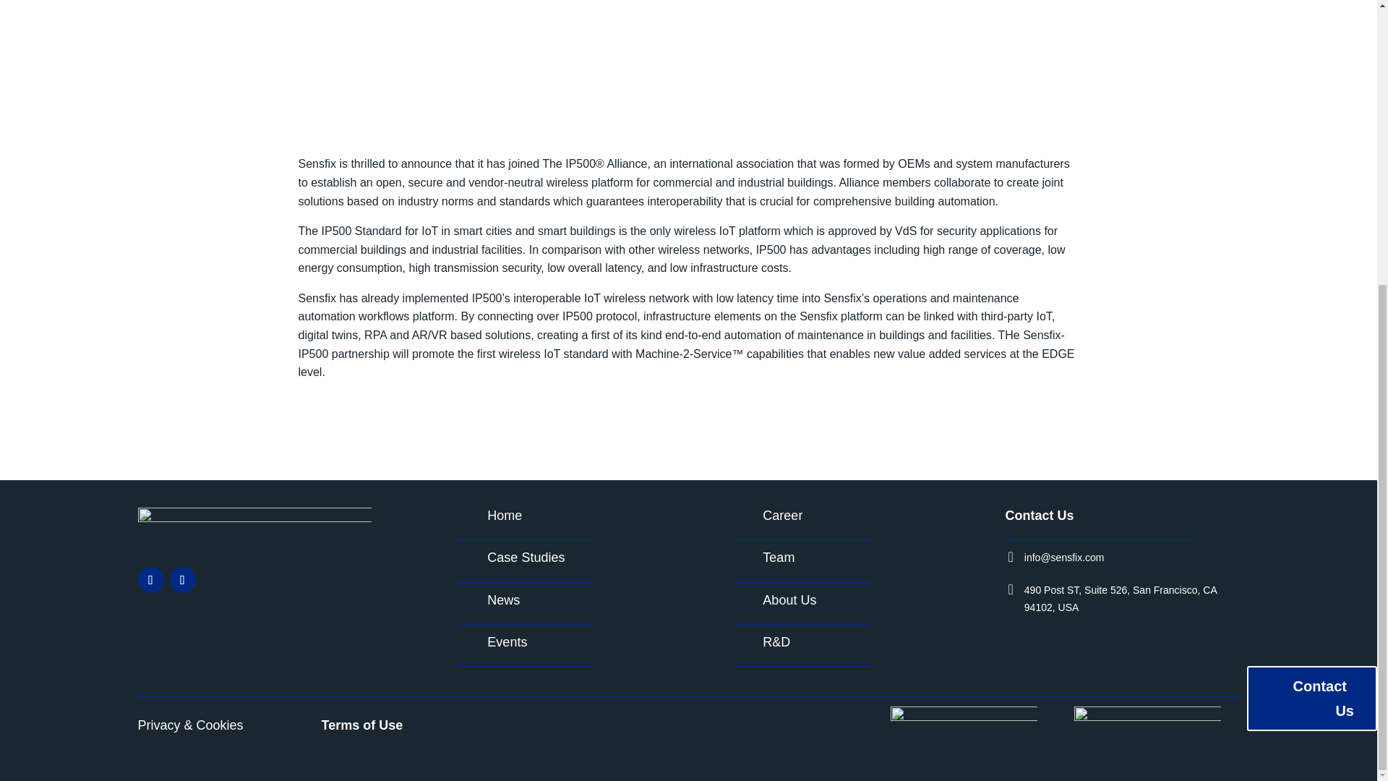  Describe the element at coordinates (361, 725) in the screenshot. I see `Terms of Use` at that location.